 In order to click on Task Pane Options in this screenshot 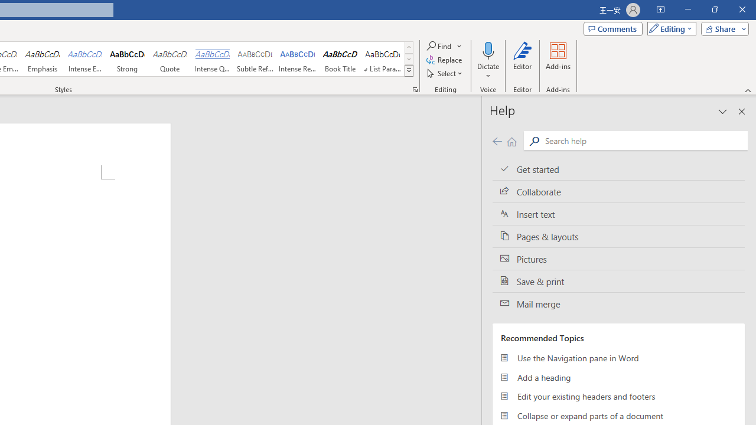, I will do `click(723, 111)`.